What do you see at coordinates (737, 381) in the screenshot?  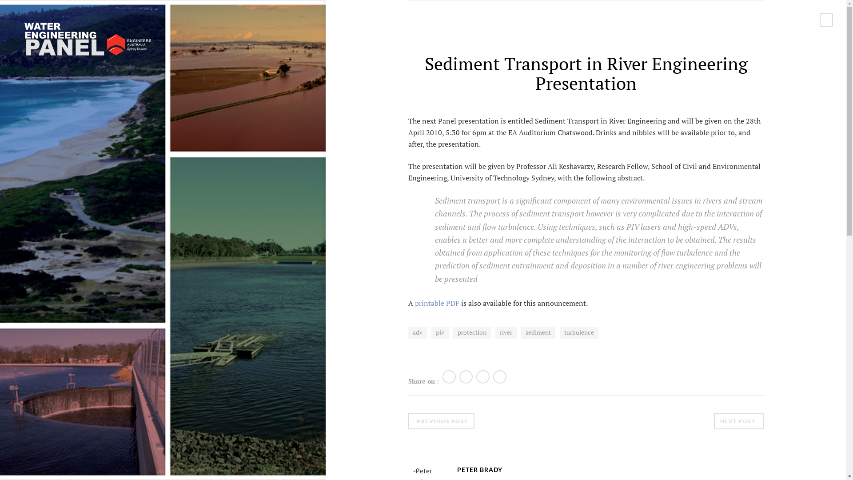 I see `ARR2016` at bounding box center [737, 381].